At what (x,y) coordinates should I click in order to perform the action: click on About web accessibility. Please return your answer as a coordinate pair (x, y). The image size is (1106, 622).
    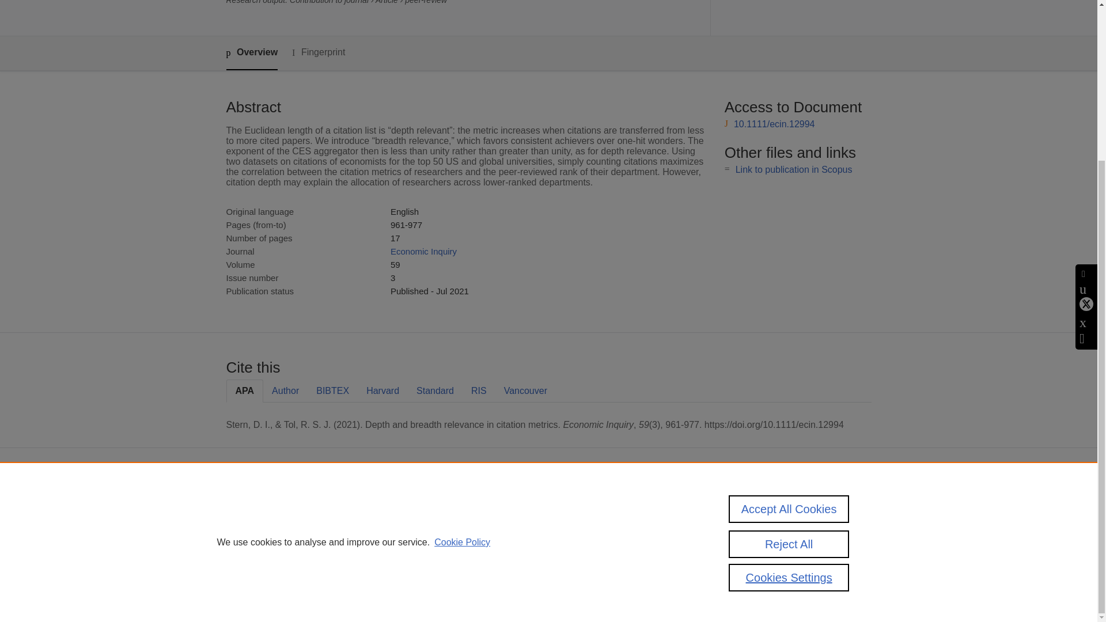
    Looking at the image, I should click on (836, 509).